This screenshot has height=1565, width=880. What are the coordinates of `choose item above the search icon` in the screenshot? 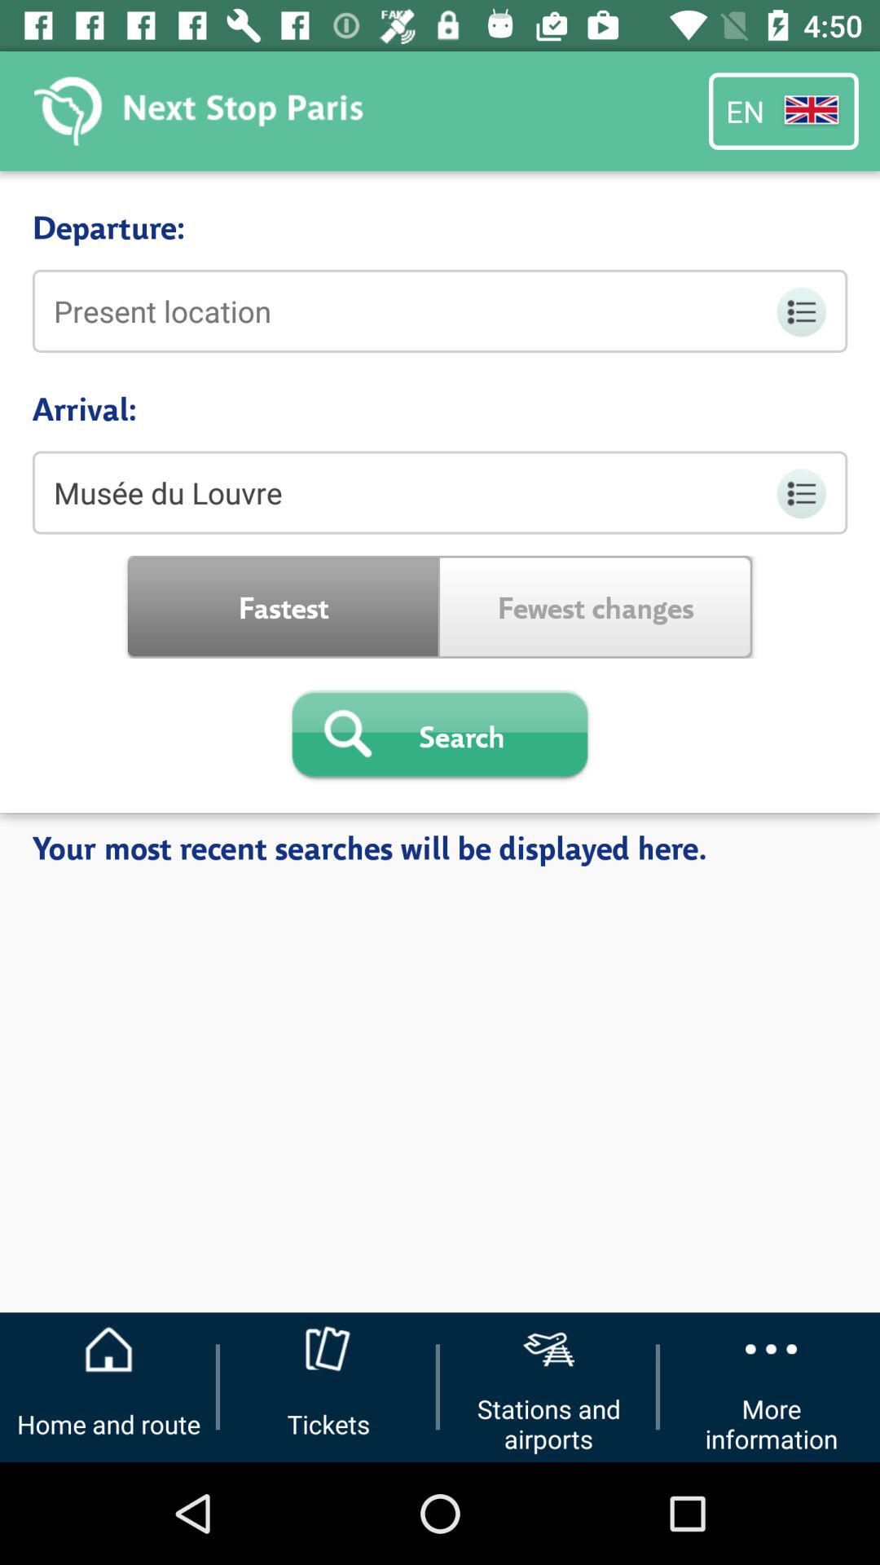 It's located at (596, 606).